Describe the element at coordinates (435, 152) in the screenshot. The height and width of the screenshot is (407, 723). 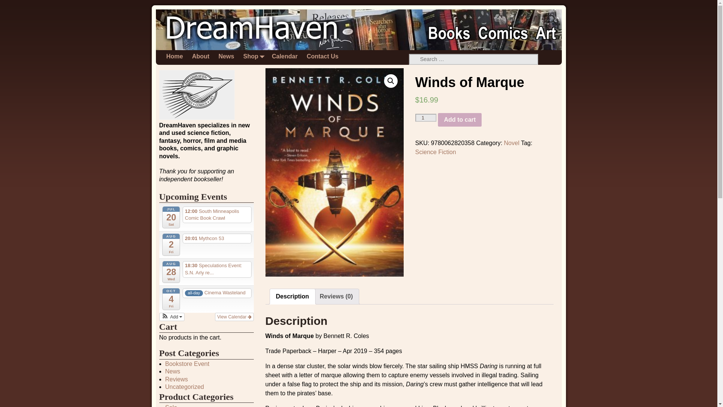
I see `Science Fiction` at that location.